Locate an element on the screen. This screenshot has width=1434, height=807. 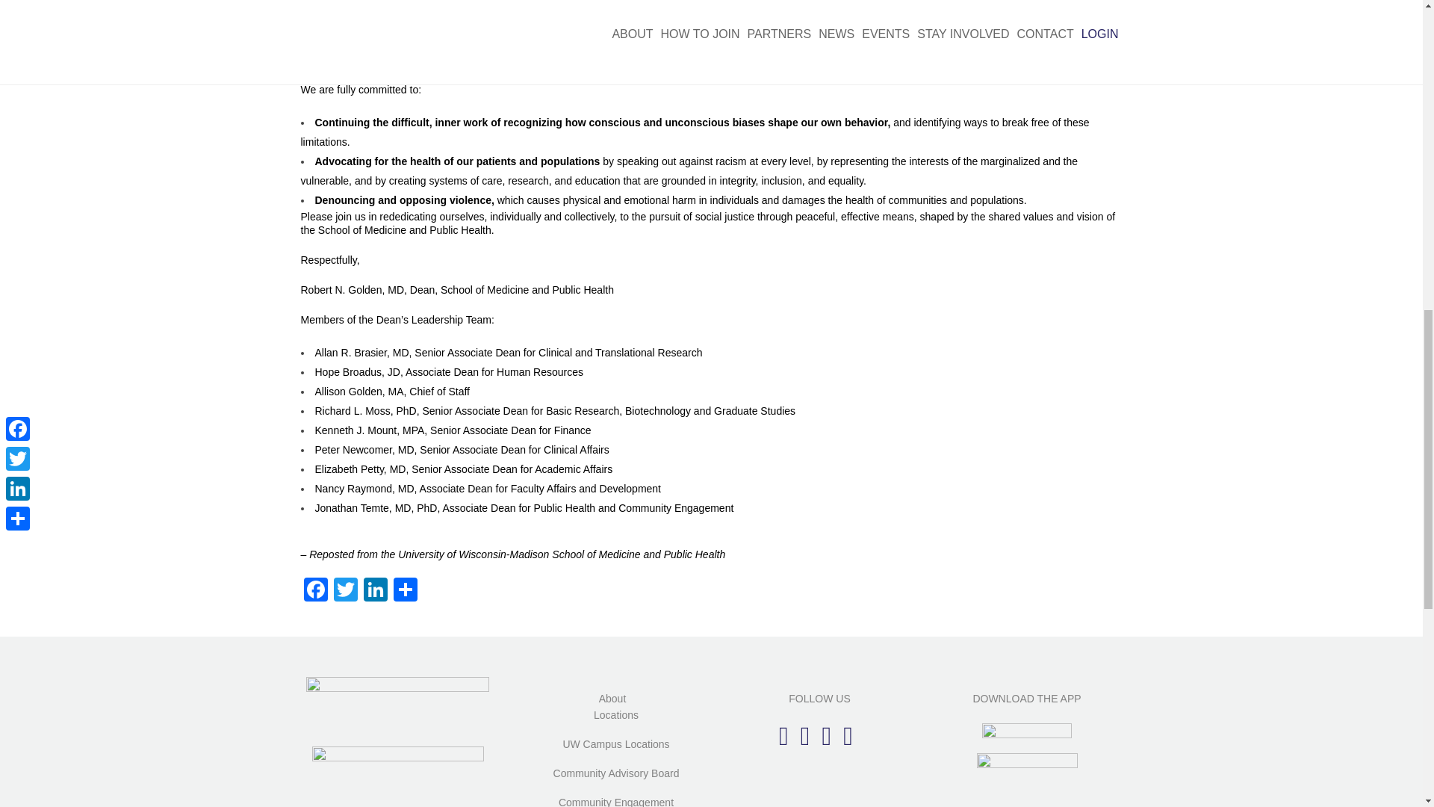
LinkedIn is located at coordinates (375, 592).